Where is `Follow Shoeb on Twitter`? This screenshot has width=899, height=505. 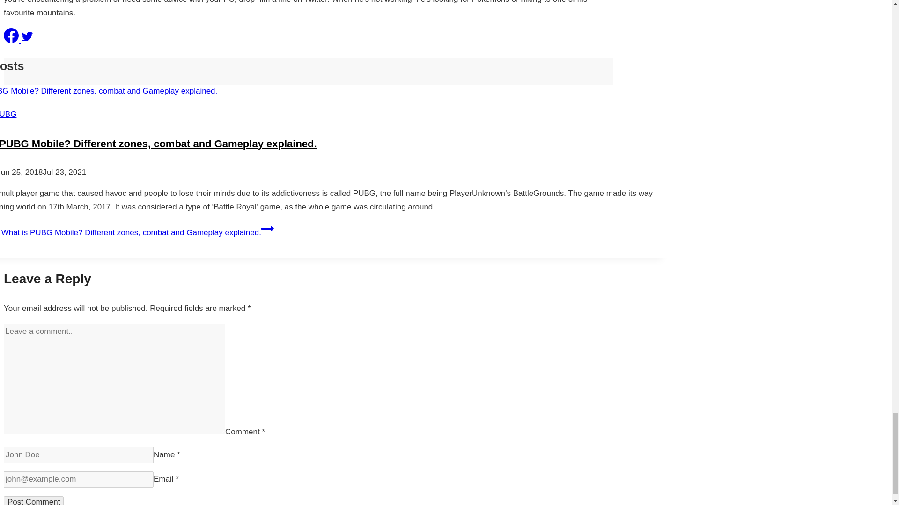 Follow Shoeb on Twitter is located at coordinates (27, 40).